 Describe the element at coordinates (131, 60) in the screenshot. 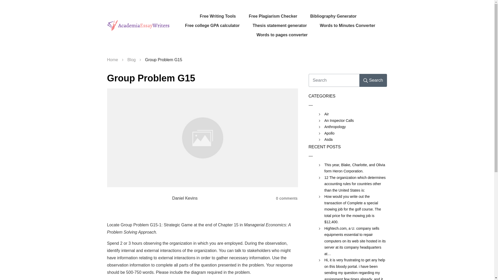

I see `Blog` at that location.